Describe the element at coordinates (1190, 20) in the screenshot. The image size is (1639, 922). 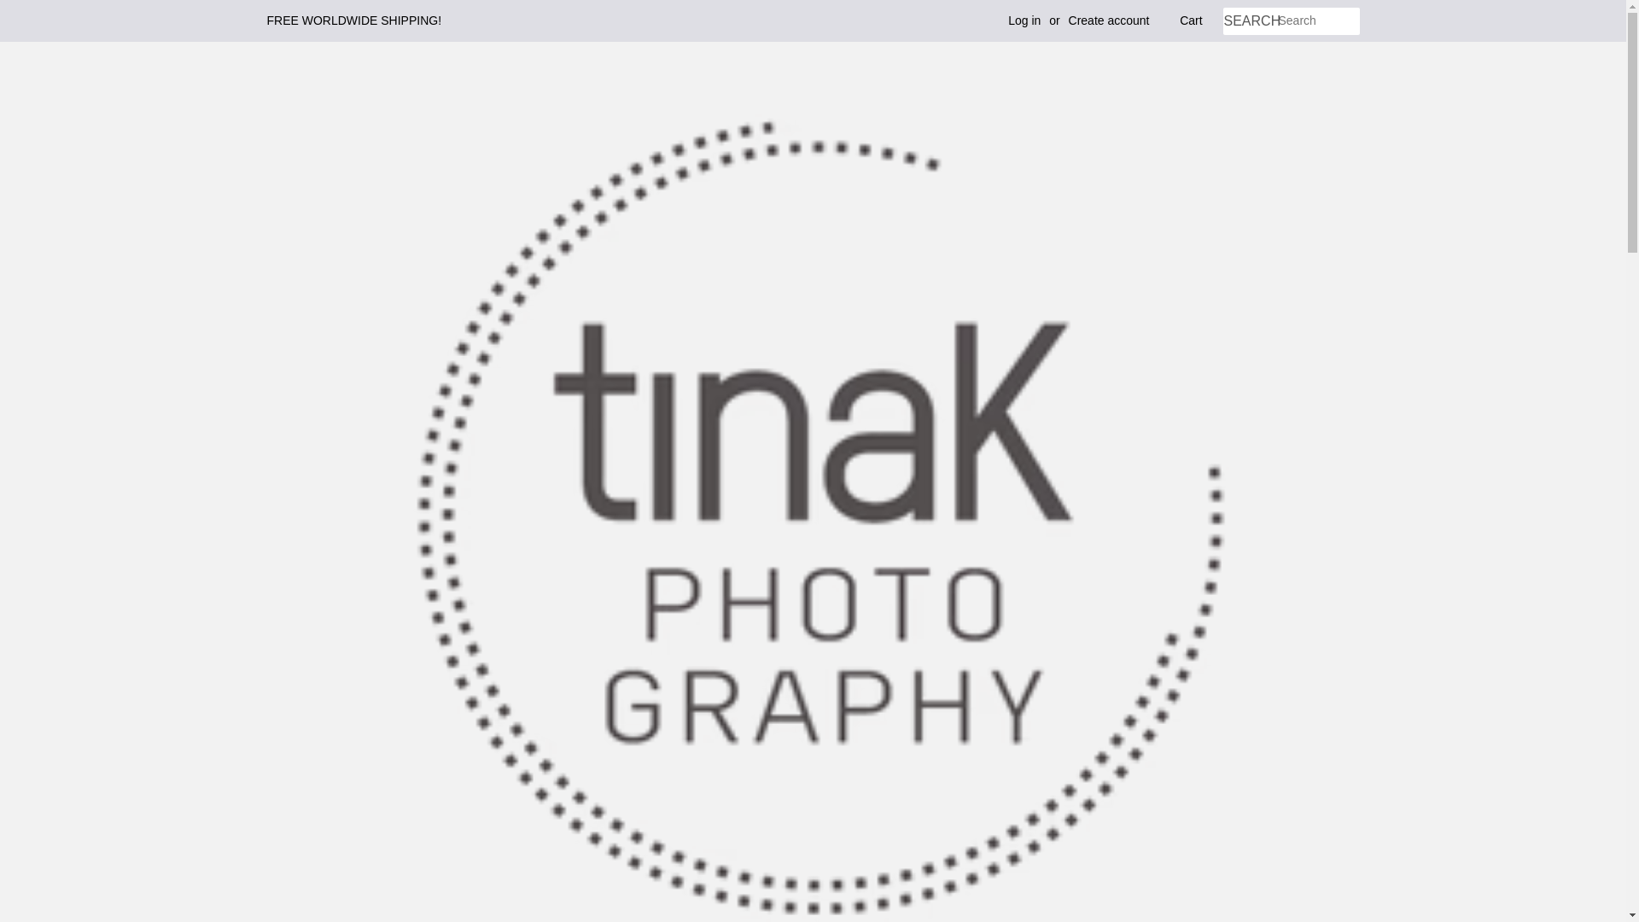
I see `Cart` at that location.